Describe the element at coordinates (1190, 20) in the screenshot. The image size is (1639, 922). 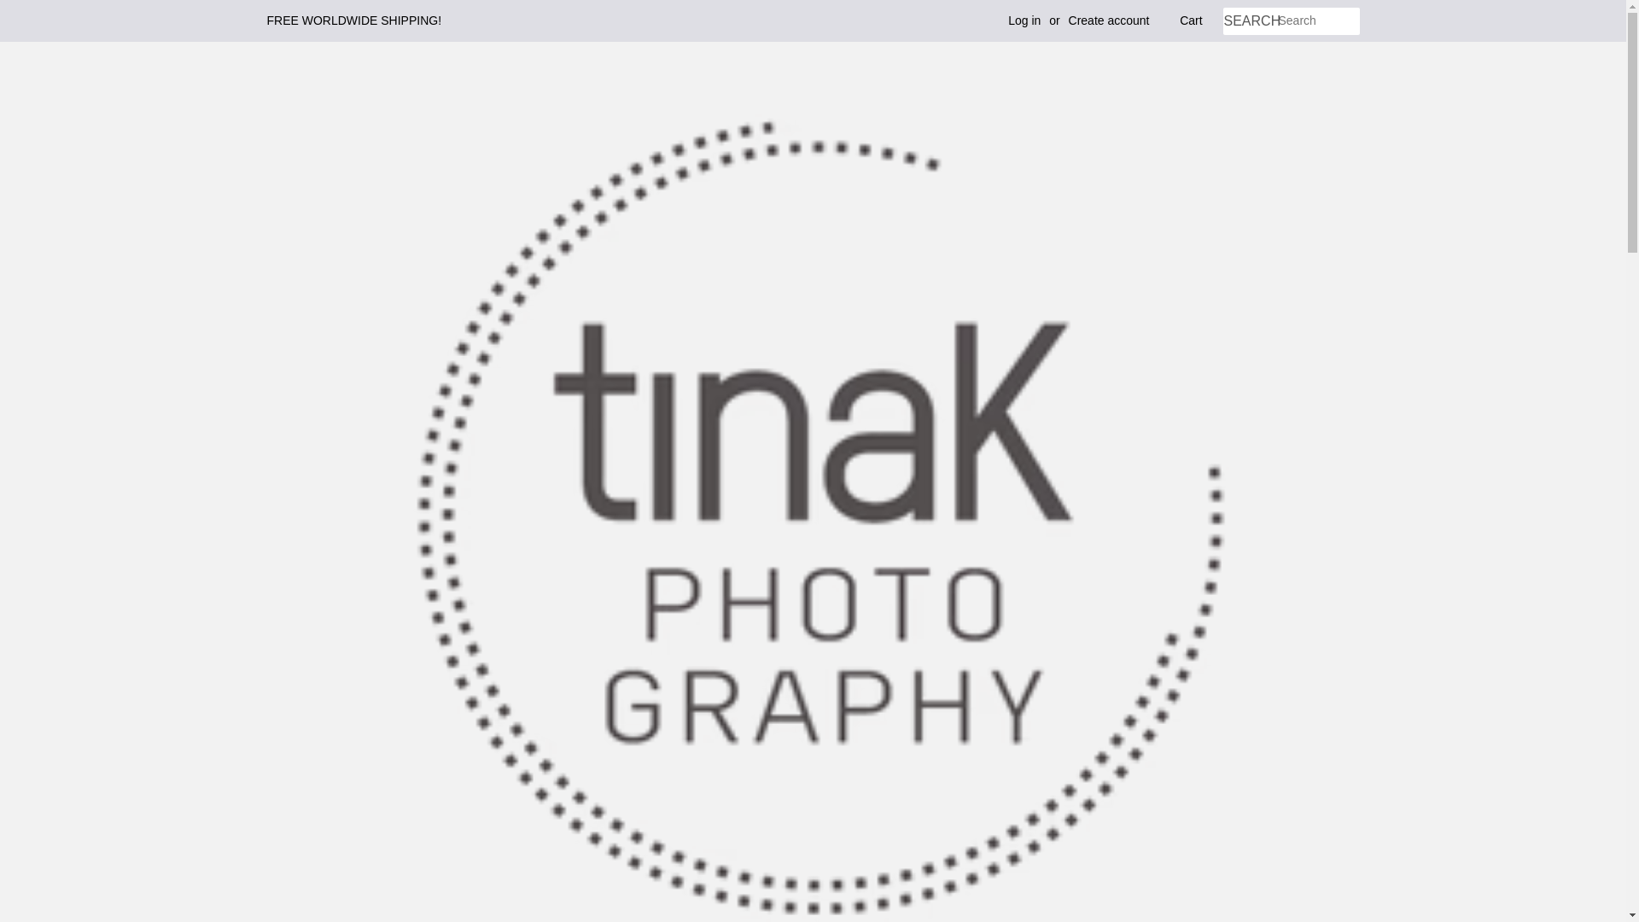
I see `Cart` at that location.